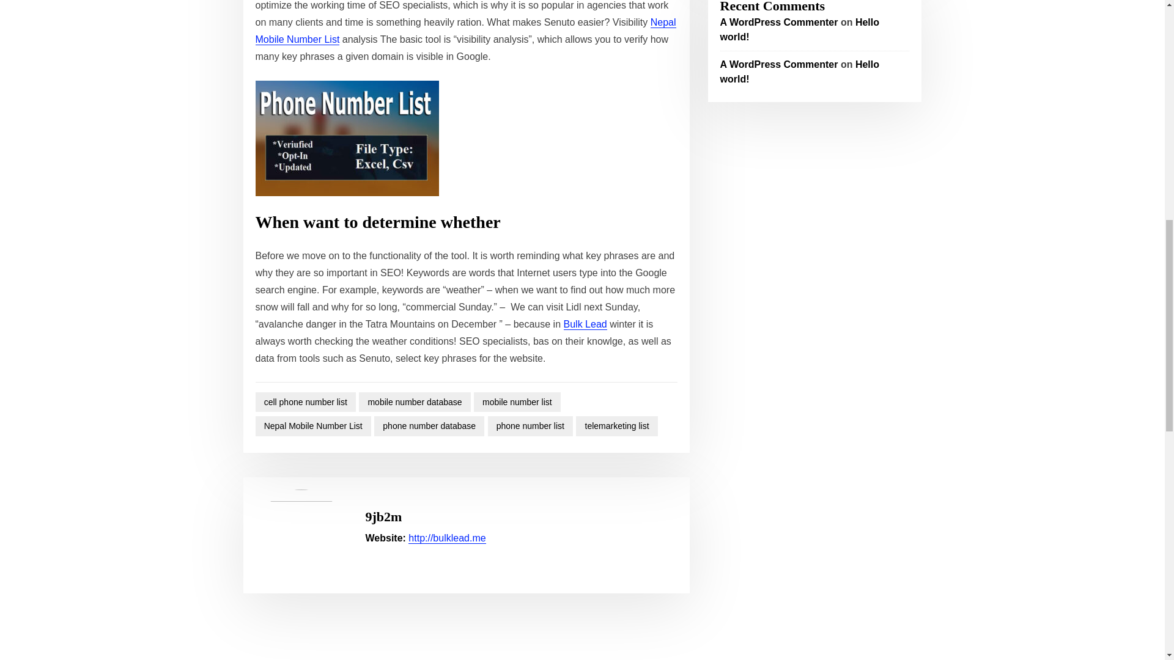  What do you see at coordinates (429, 426) in the screenshot?
I see `phone number database` at bounding box center [429, 426].